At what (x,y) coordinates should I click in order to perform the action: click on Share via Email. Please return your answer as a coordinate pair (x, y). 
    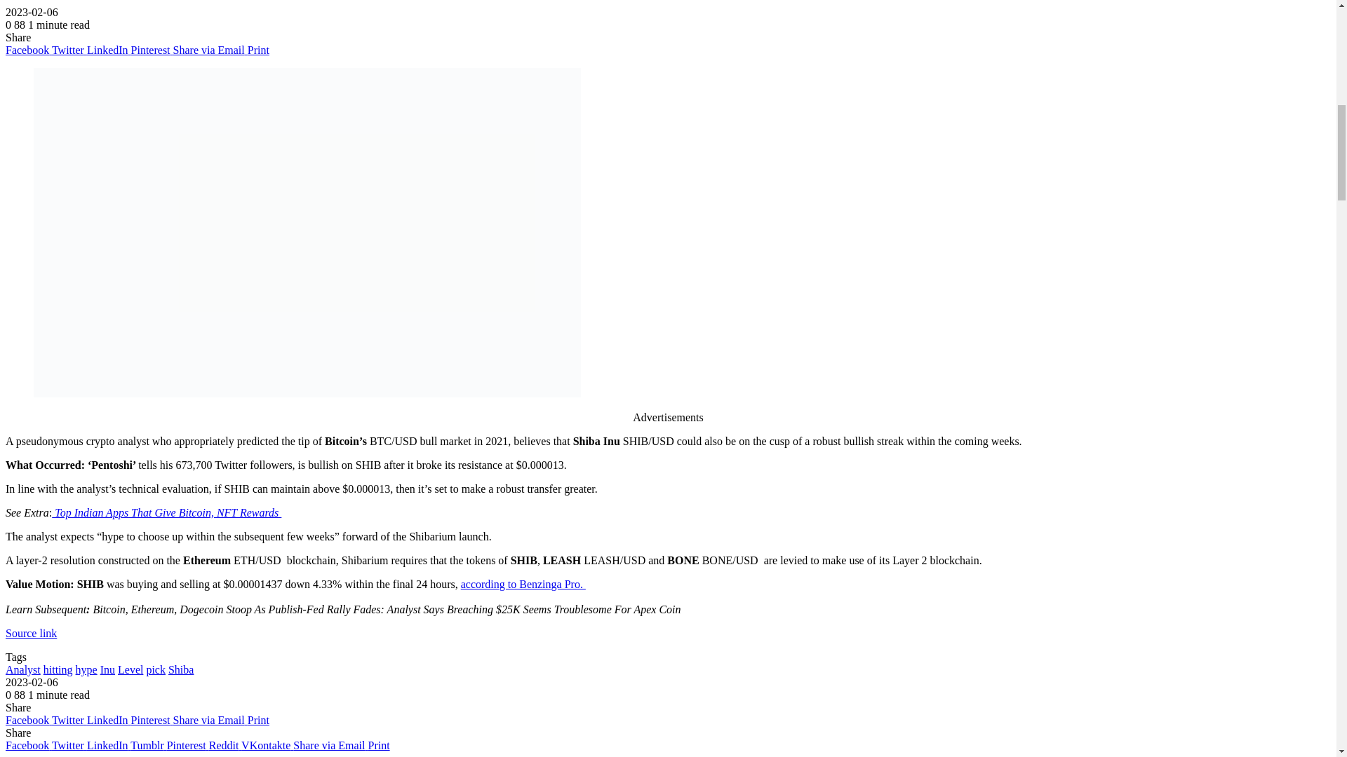
    Looking at the image, I should click on (210, 49).